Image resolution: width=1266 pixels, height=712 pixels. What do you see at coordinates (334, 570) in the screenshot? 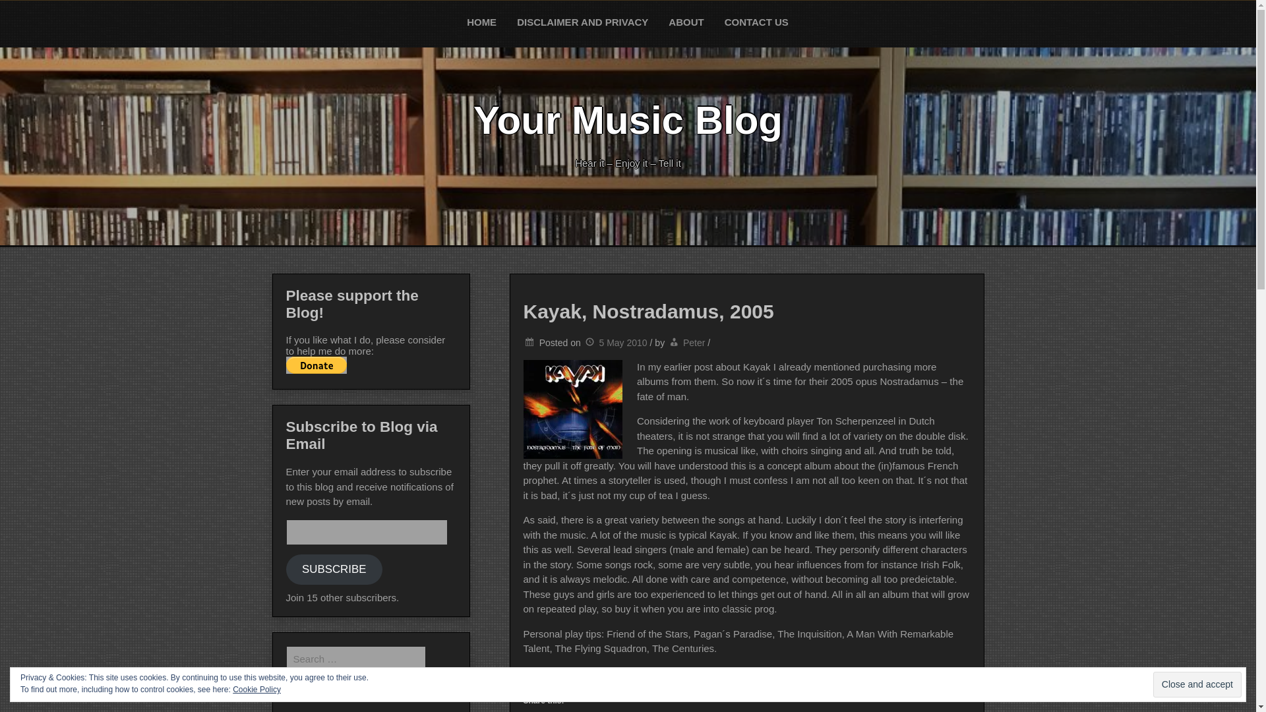
I see `SUBSCRIBE` at bounding box center [334, 570].